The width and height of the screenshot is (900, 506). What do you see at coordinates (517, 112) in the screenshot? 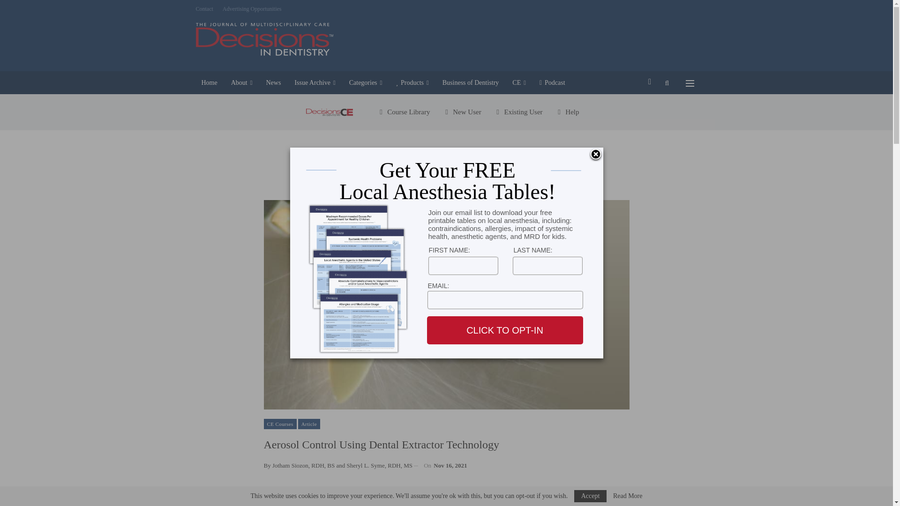
I see `Existing User` at bounding box center [517, 112].